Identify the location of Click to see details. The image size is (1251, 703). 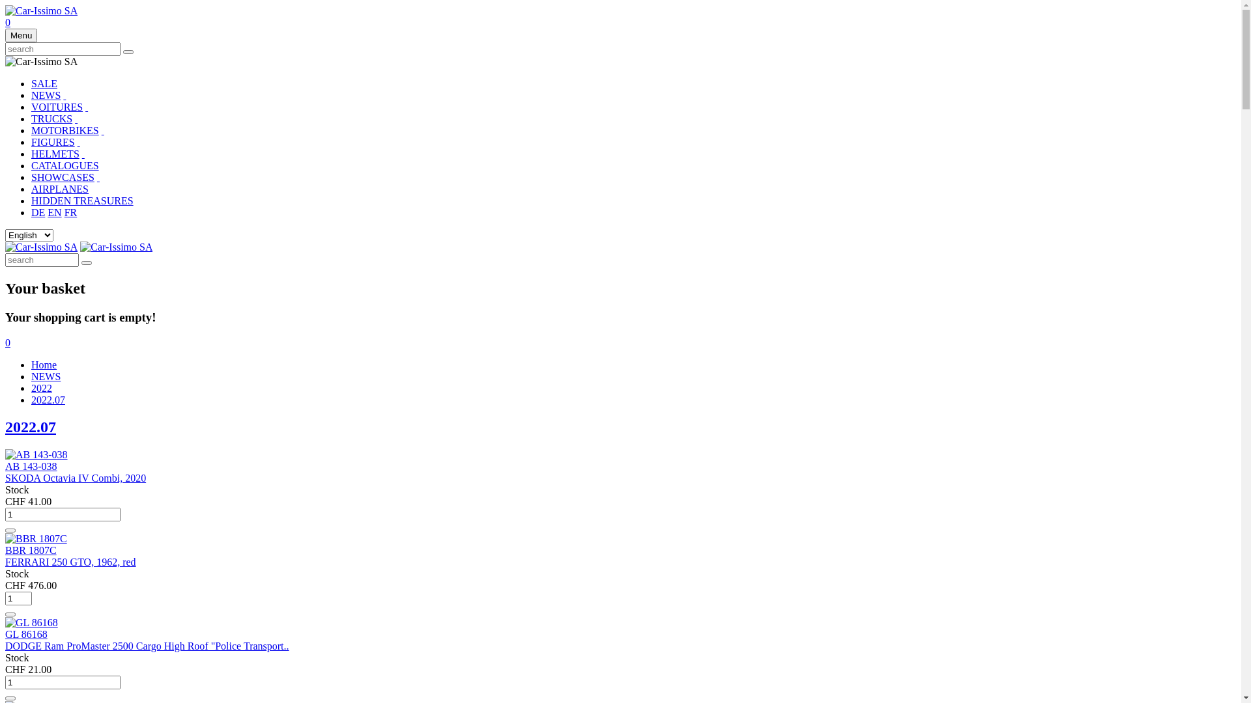
(31, 623).